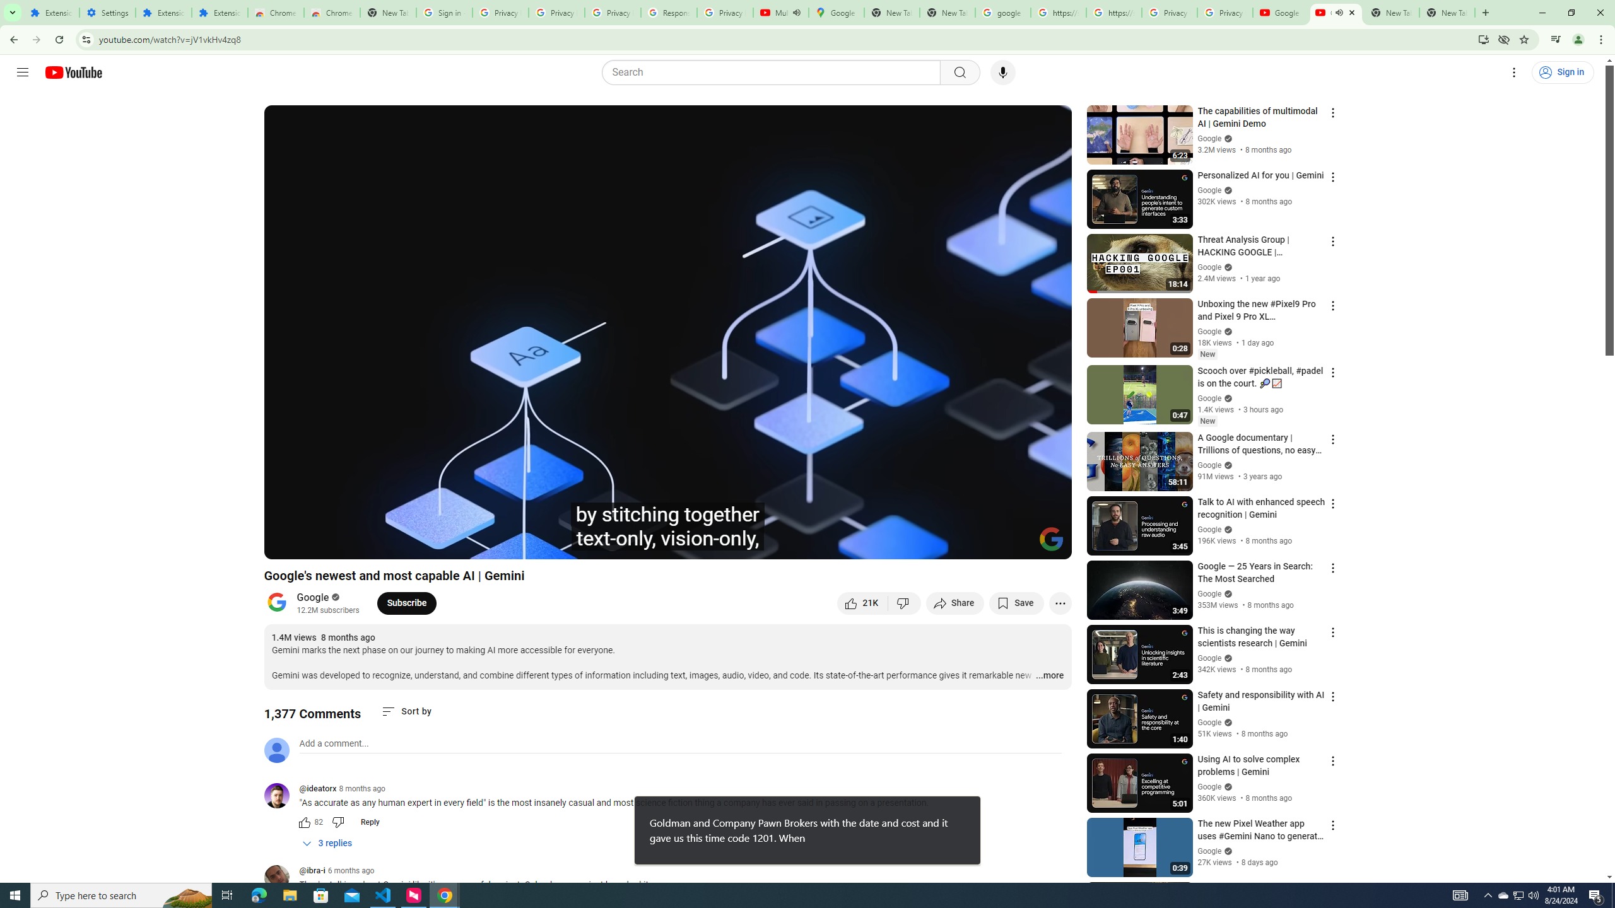  What do you see at coordinates (163, 13) in the screenshot?
I see `Extensions` at bounding box center [163, 13].